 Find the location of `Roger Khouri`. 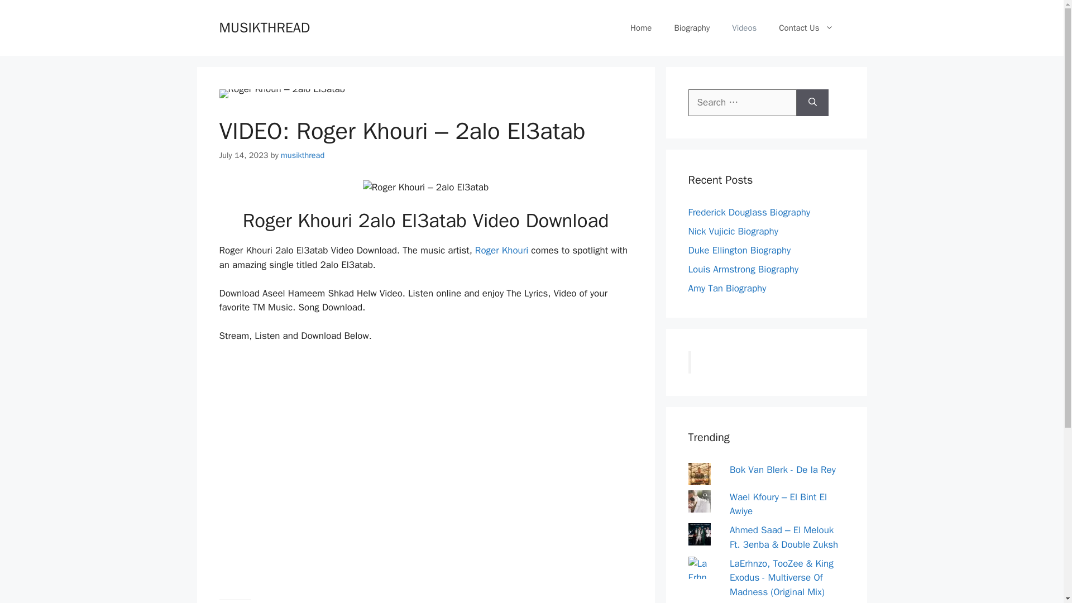

Roger Khouri is located at coordinates (501, 250).